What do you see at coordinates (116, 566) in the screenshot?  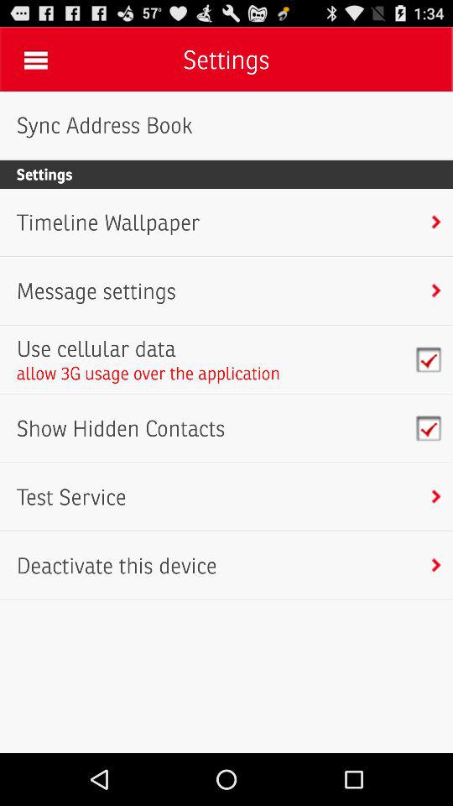 I see `launch the item at the bottom left corner` at bounding box center [116, 566].